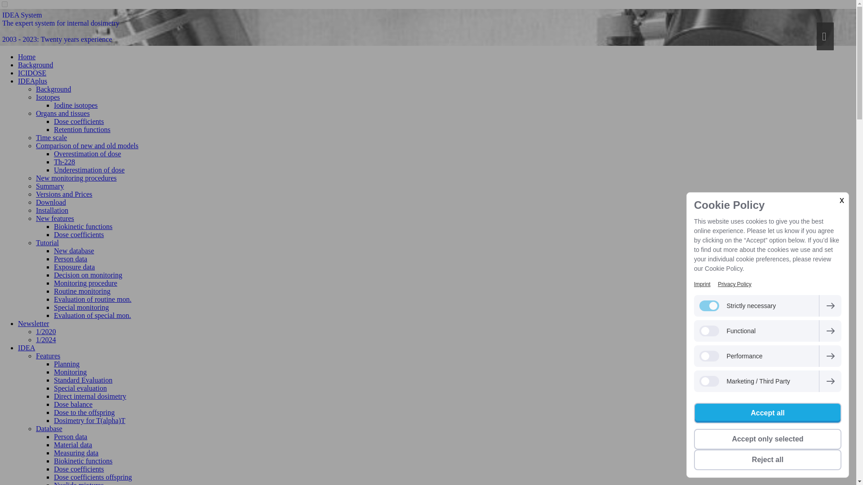 The width and height of the screenshot is (863, 485). What do you see at coordinates (92, 315) in the screenshot?
I see `Evaluation of special mon.` at bounding box center [92, 315].